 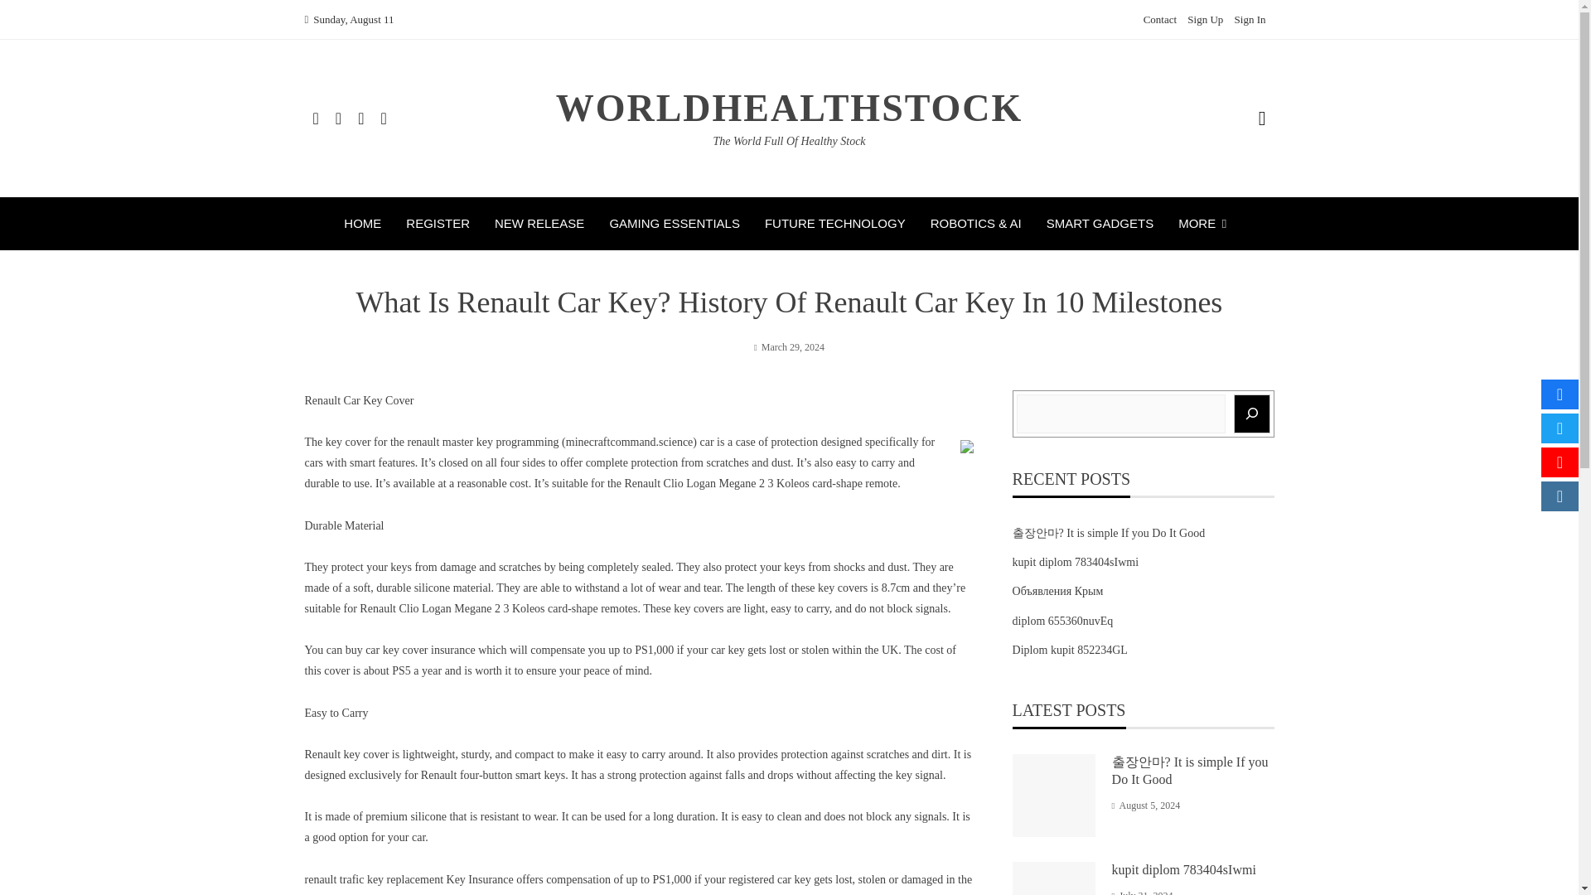 What do you see at coordinates (362, 224) in the screenshot?
I see `HOME` at bounding box center [362, 224].